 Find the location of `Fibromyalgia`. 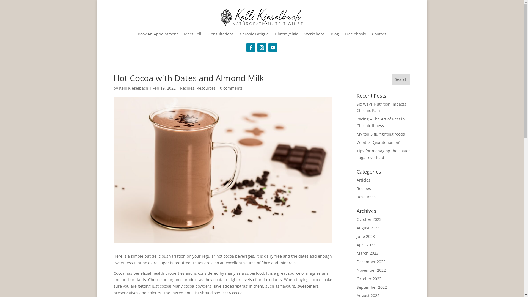

Fibromyalgia is located at coordinates (287, 34).